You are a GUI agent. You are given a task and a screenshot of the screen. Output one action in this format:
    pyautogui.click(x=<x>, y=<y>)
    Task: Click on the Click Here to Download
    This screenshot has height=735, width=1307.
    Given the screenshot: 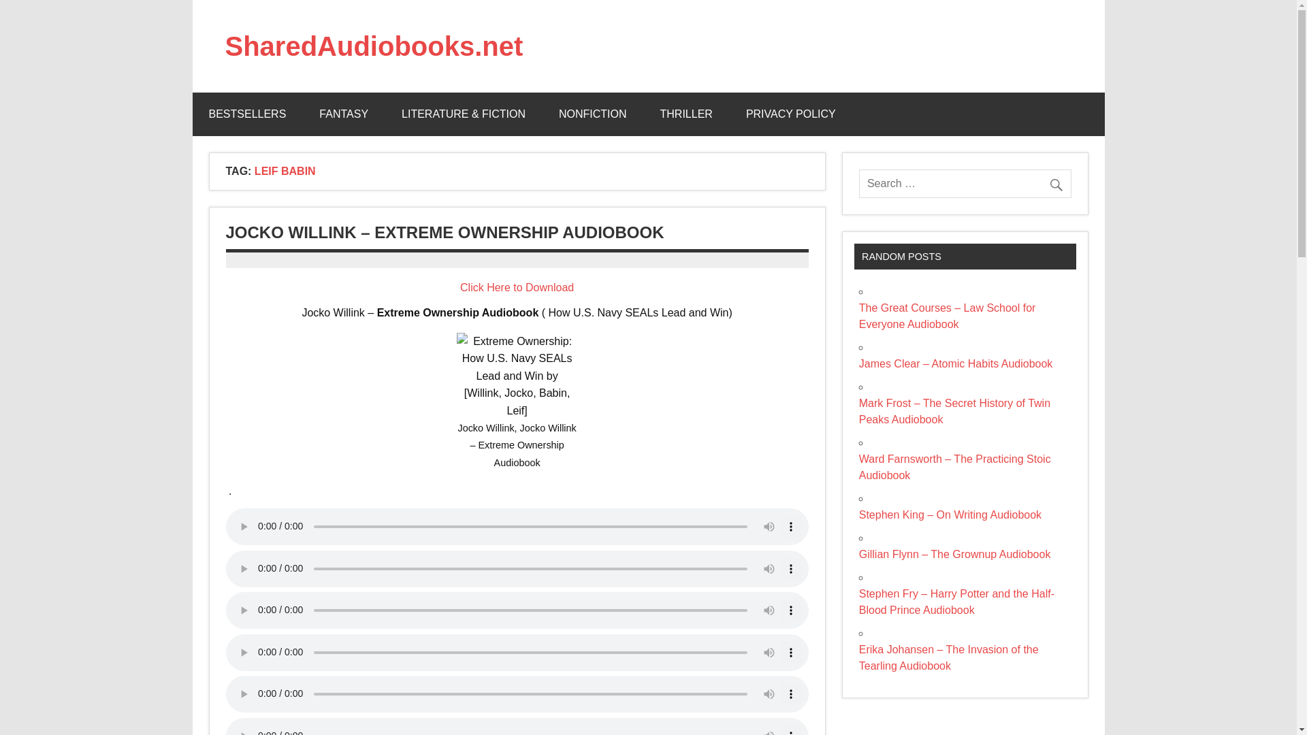 What is the action you would take?
    pyautogui.click(x=516, y=287)
    